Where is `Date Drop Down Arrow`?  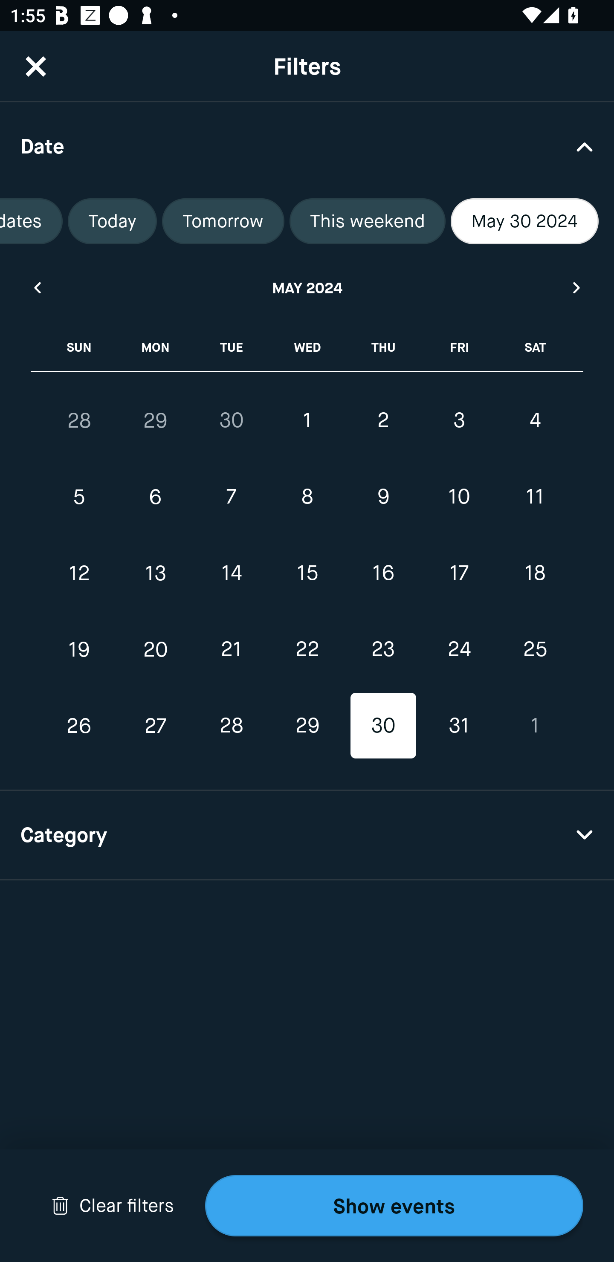
Date Drop Down Arrow is located at coordinates (307, 146).